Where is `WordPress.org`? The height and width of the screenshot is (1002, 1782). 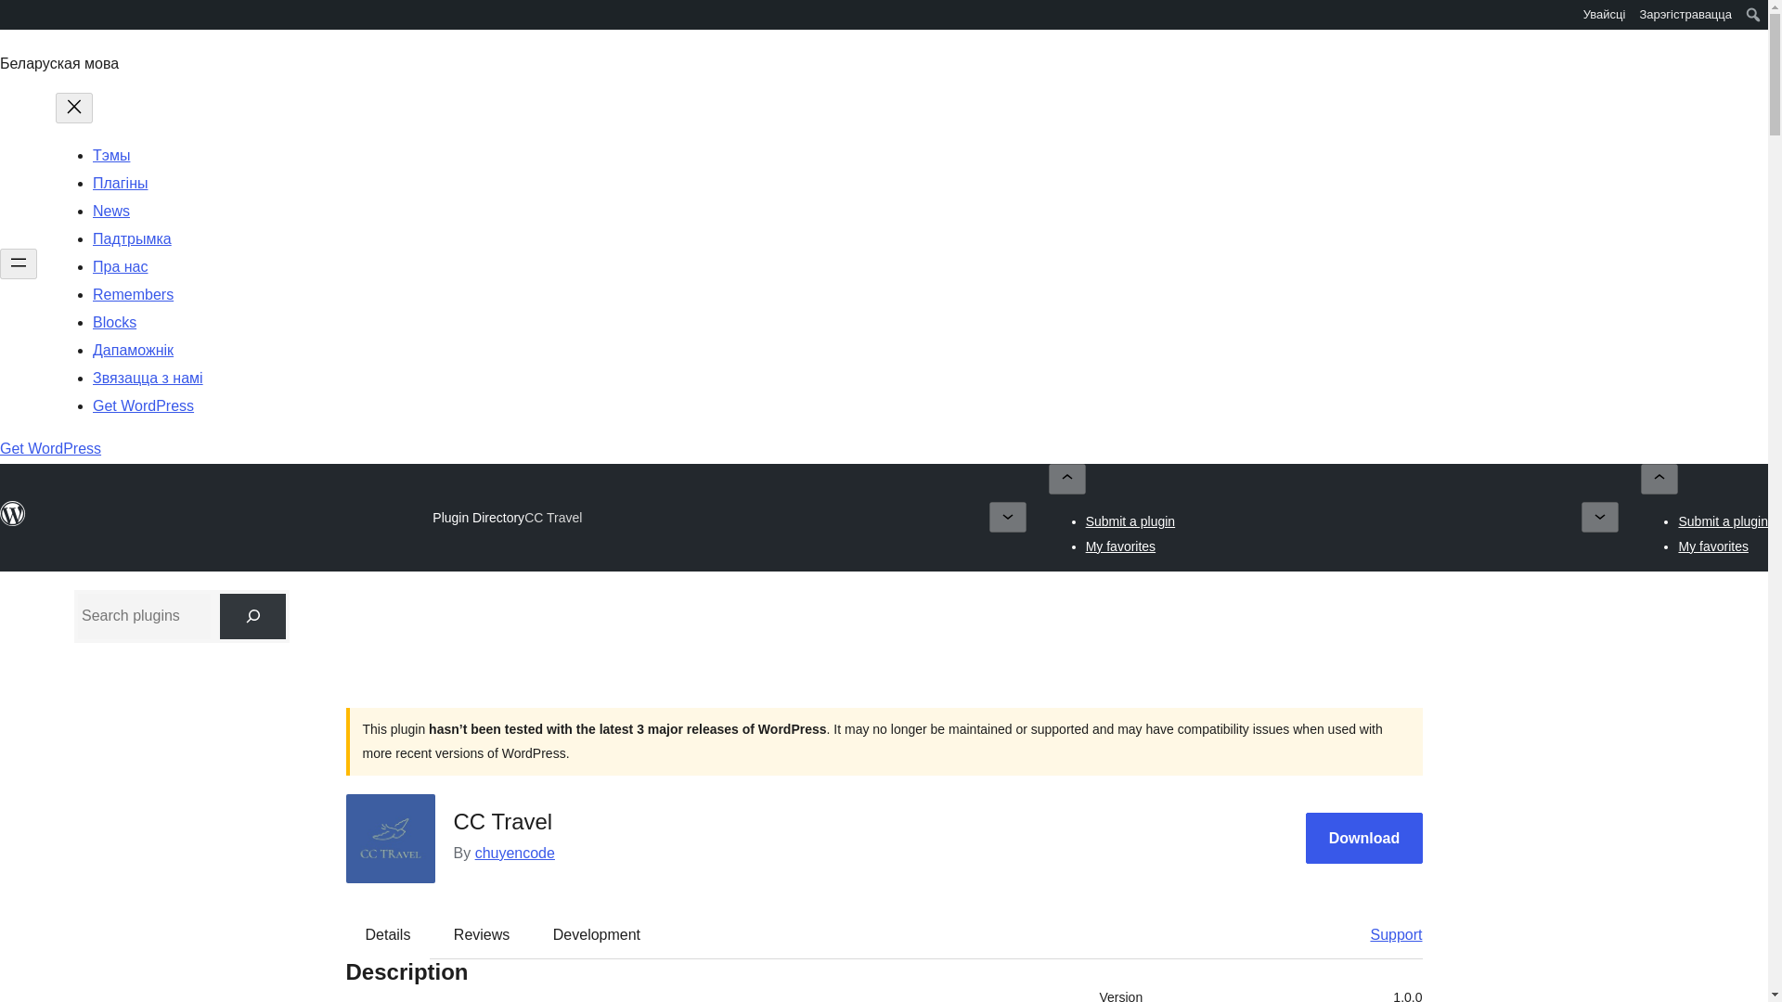 WordPress.org is located at coordinates (13, 20).